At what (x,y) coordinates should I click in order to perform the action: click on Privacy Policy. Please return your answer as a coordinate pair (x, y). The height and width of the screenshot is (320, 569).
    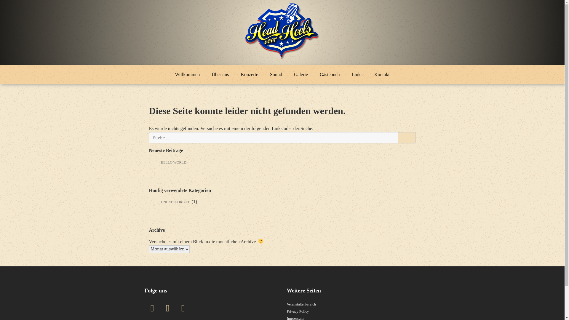
    Looking at the image, I should click on (298, 311).